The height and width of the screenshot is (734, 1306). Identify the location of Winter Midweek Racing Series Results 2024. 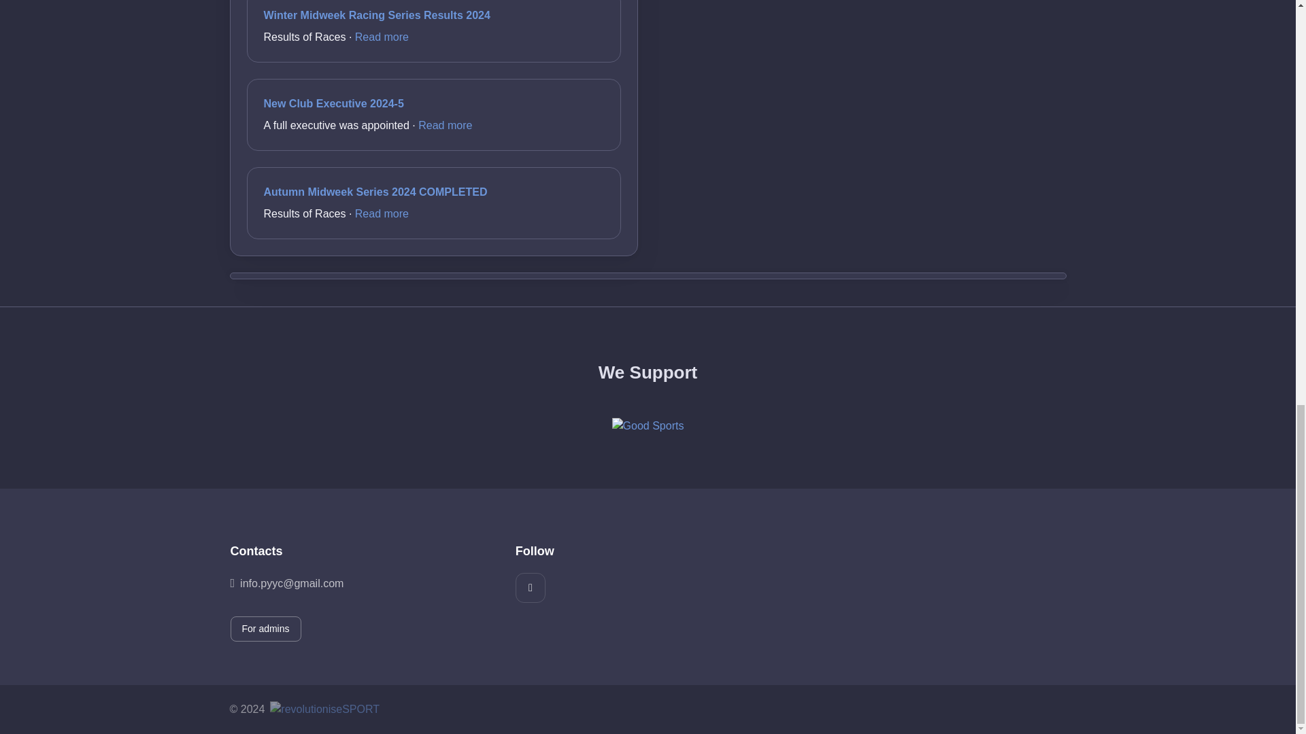
(377, 15).